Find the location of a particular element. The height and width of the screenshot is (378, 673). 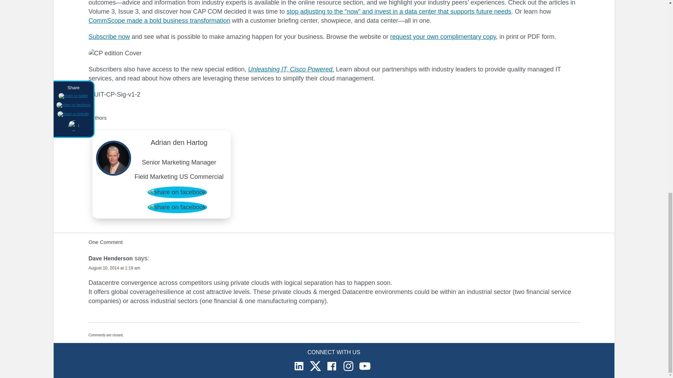

Adrian den Hartog is located at coordinates (179, 144).